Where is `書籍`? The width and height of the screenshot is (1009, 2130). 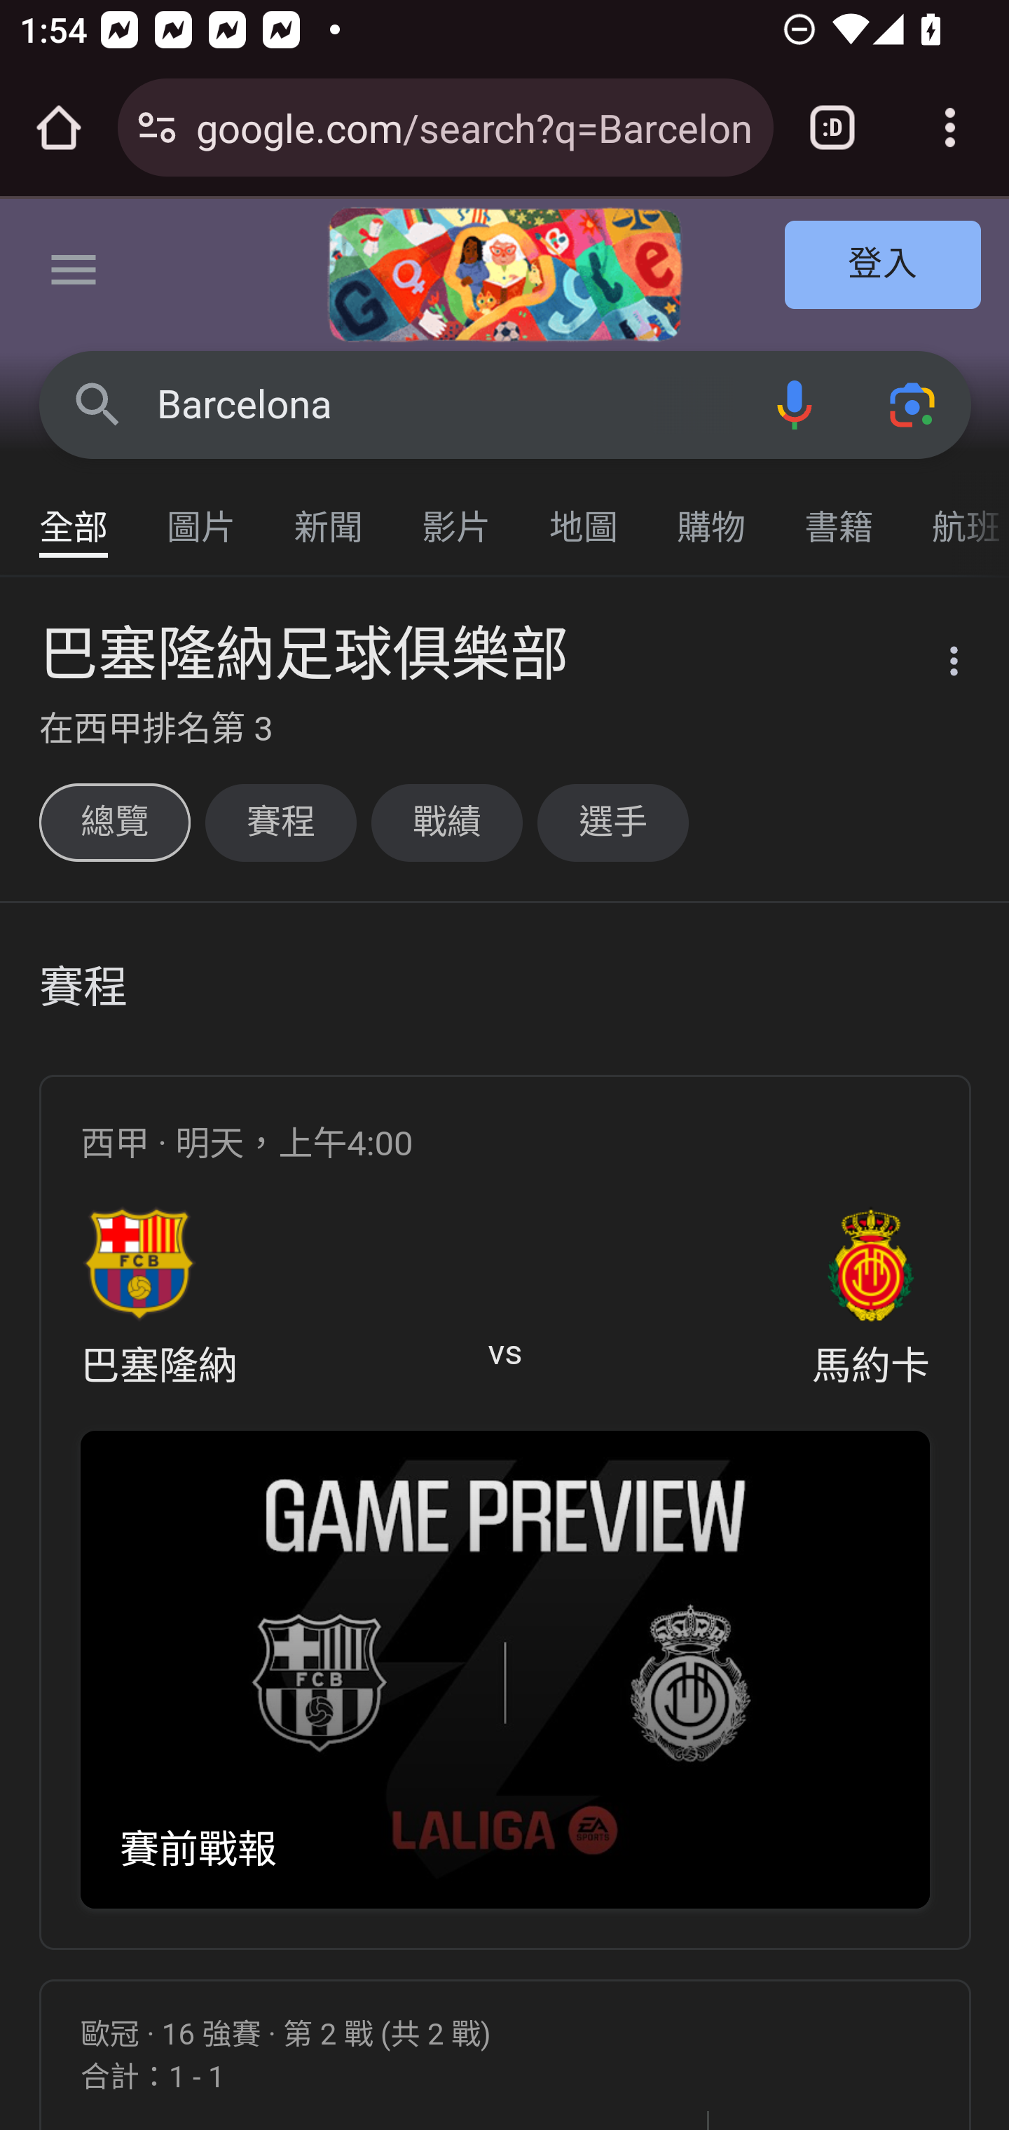 書籍 is located at coordinates (839, 514).